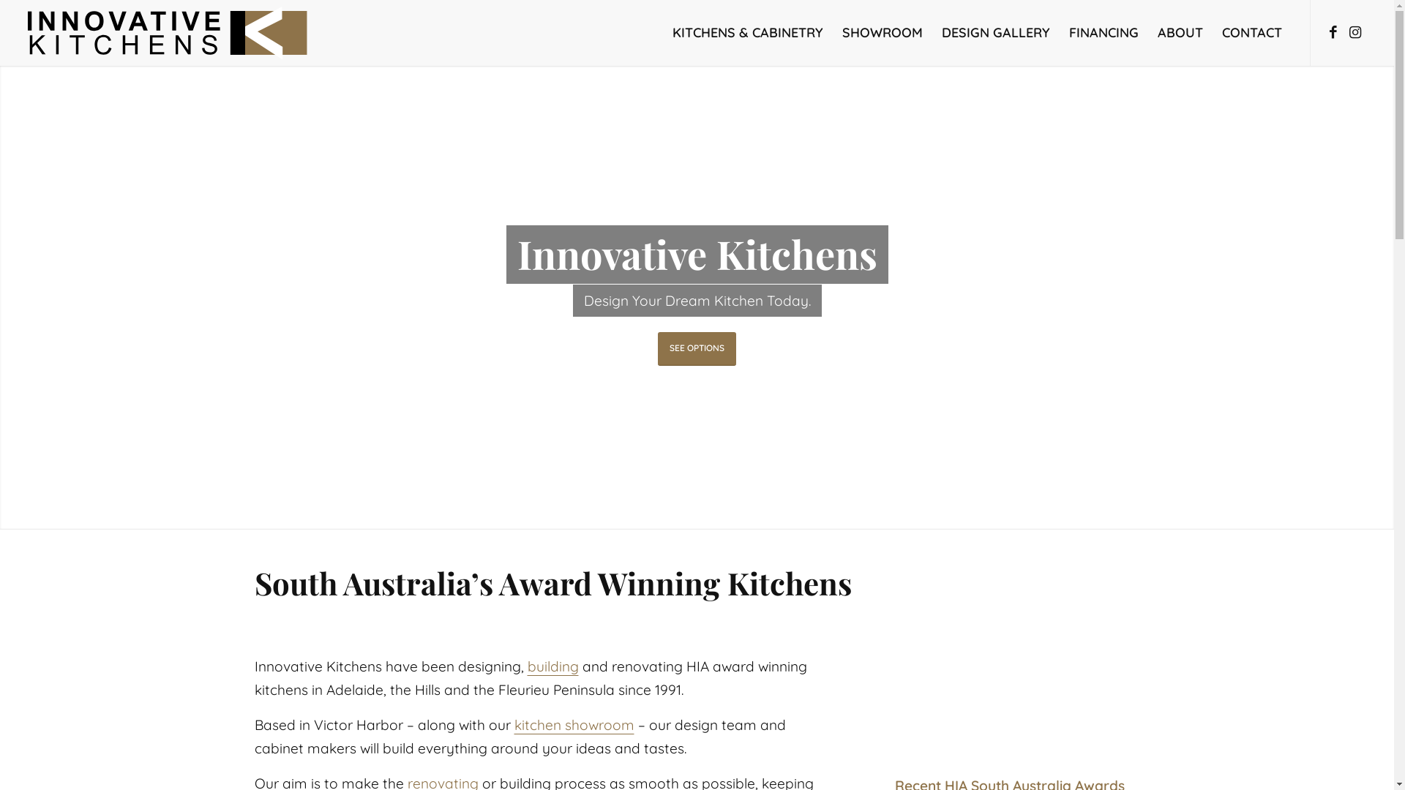  I want to click on CONTACT, so click(1252, 33).